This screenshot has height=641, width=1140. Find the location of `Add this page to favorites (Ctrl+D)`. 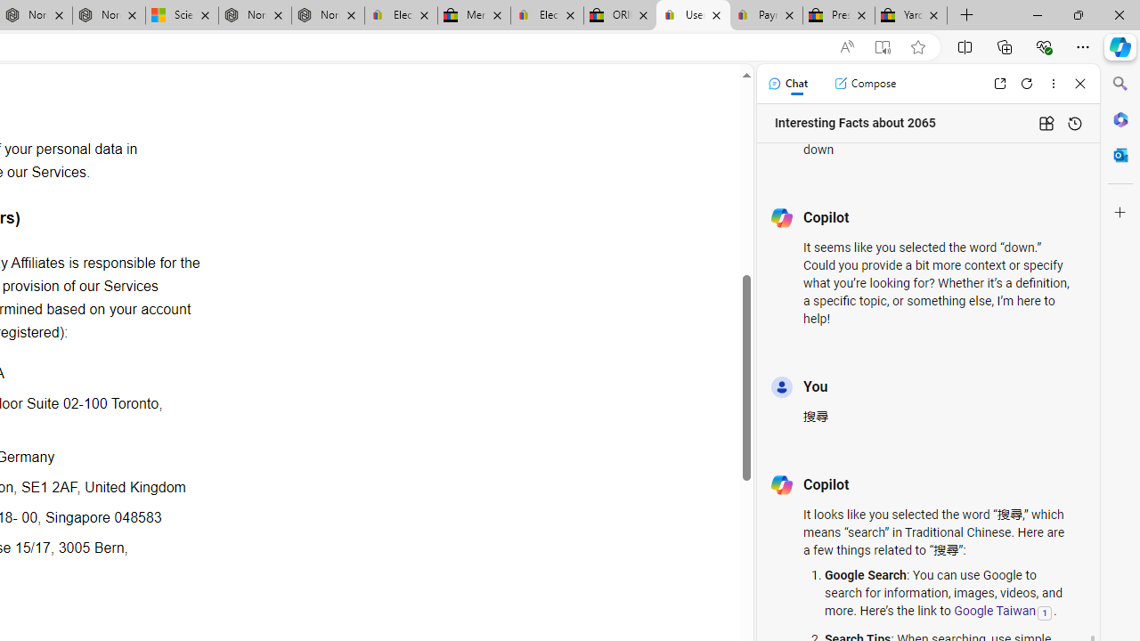

Add this page to favorites (Ctrl+D) is located at coordinates (917, 47).